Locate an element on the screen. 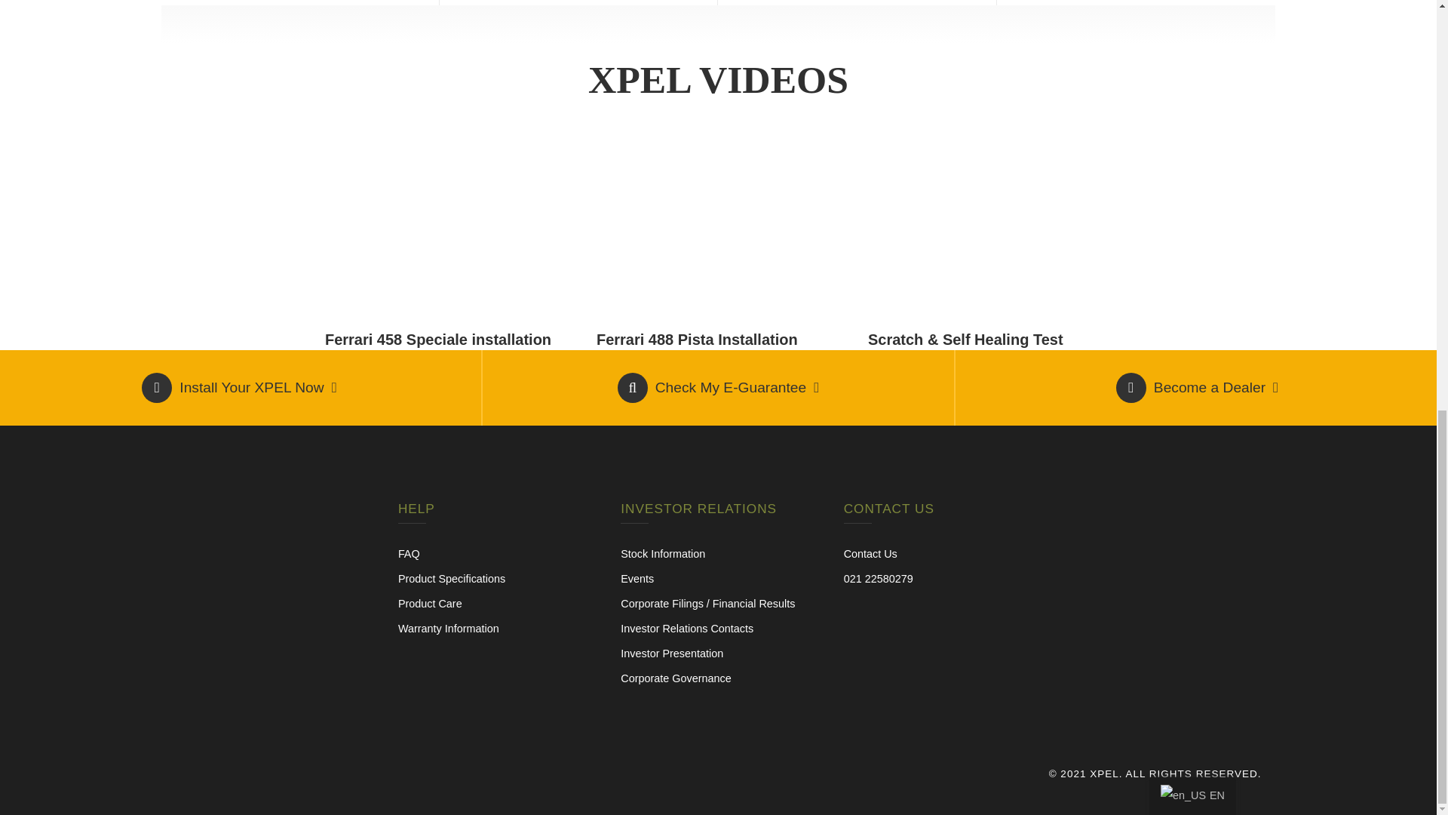 This screenshot has height=815, width=1448. Stock Information is located at coordinates (663, 553).